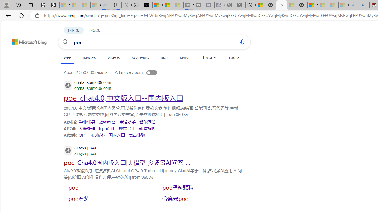 The image size is (378, 212). What do you see at coordinates (7, 15) in the screenshot?
I see `Back` at bounding box center [7, 15].